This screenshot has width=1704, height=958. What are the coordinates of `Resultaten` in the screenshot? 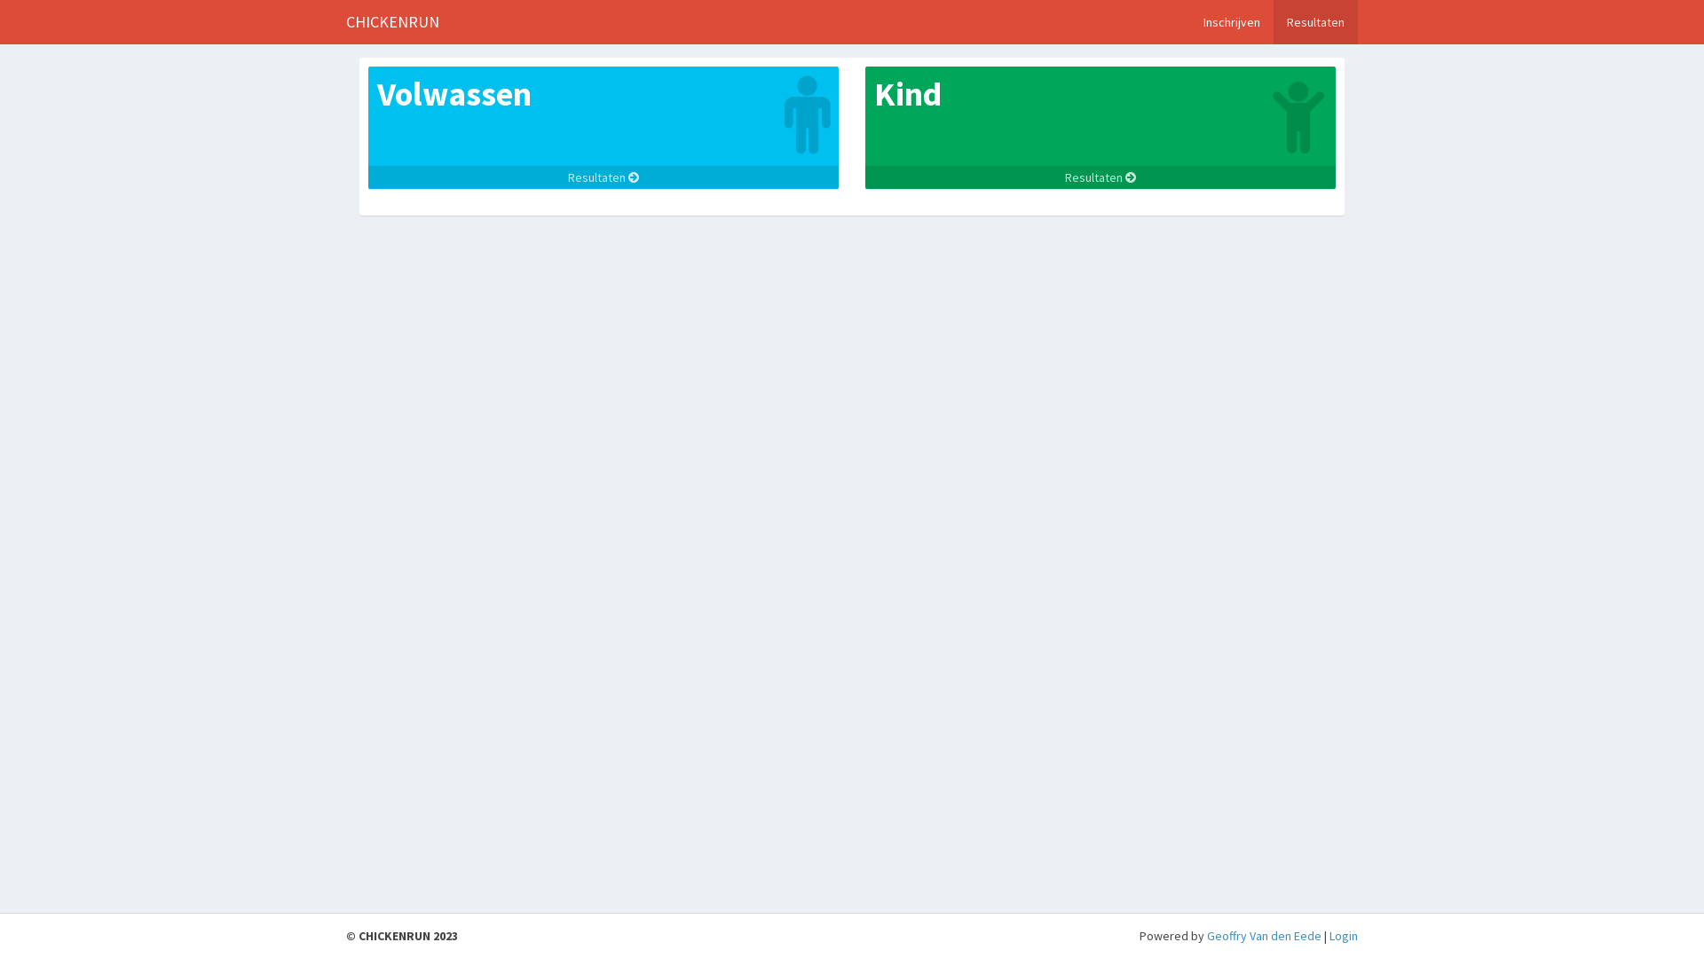 It's located at (1315, 22).